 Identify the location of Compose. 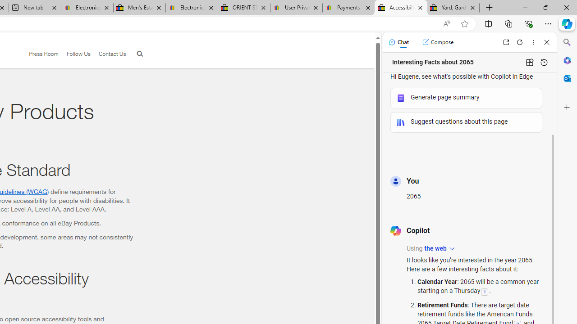
(438, 42).